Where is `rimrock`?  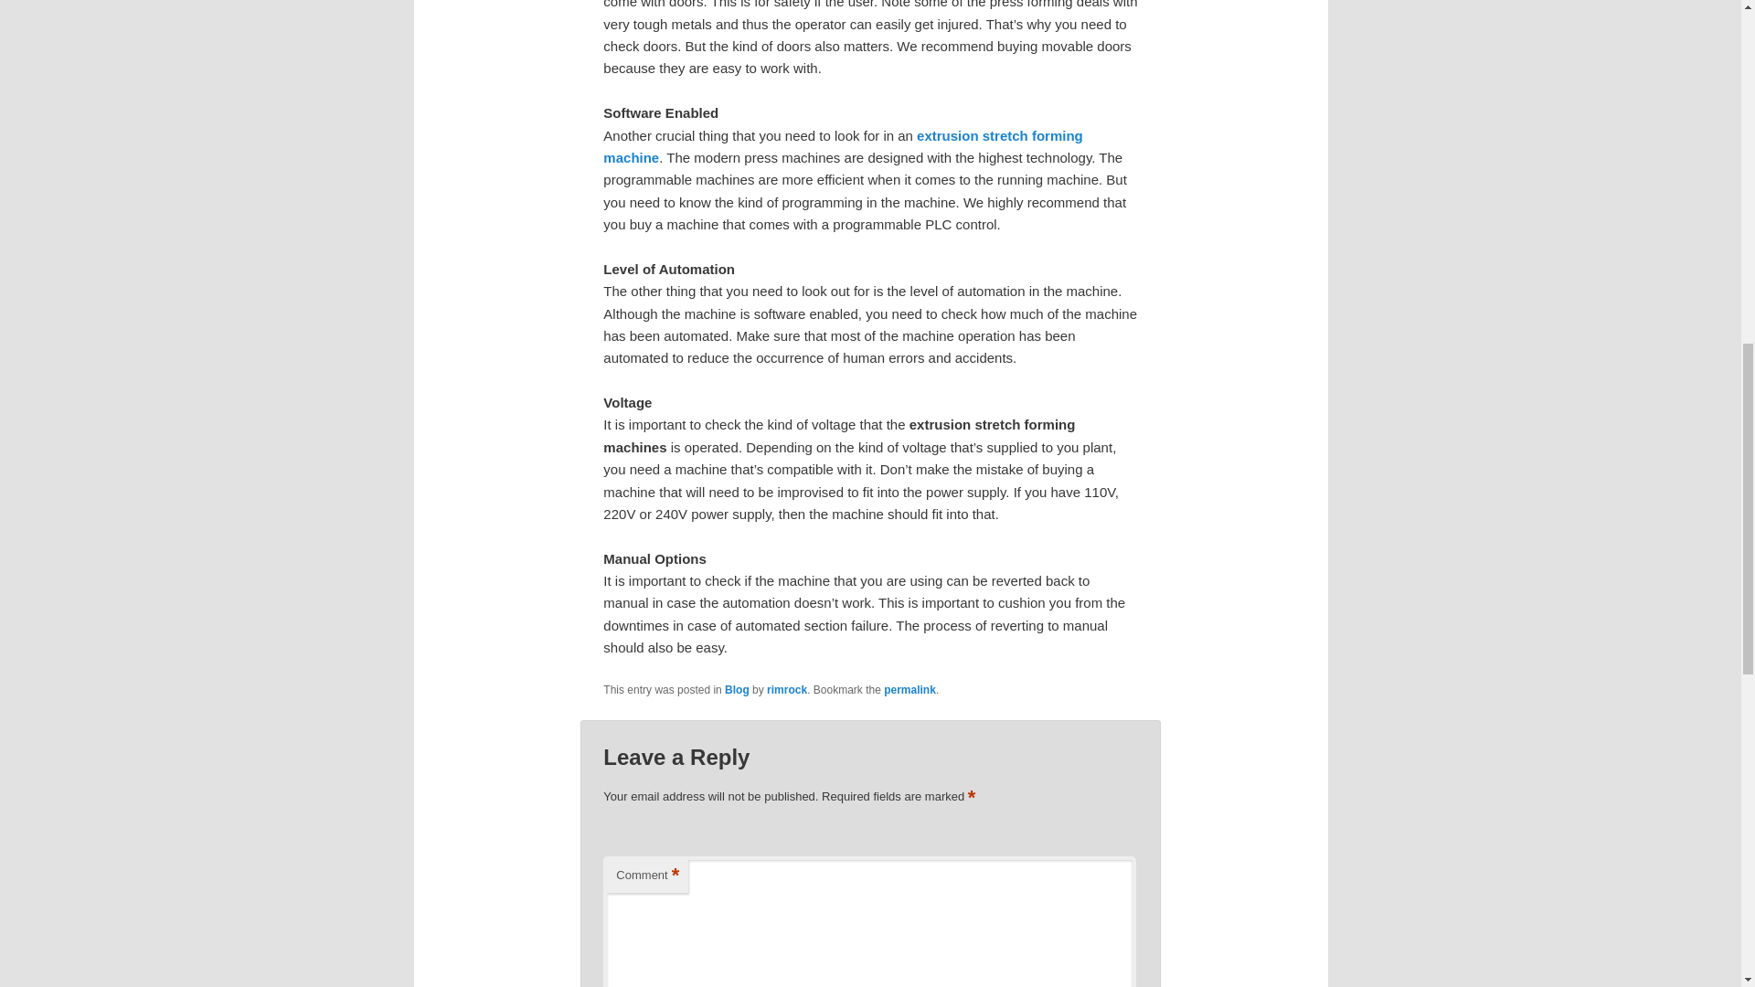
rimrock is located at coordinates (787, 690).